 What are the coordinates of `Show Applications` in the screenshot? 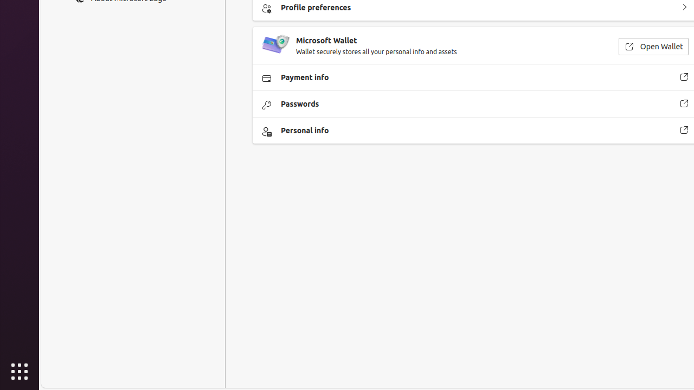 It's located at (20, 372).